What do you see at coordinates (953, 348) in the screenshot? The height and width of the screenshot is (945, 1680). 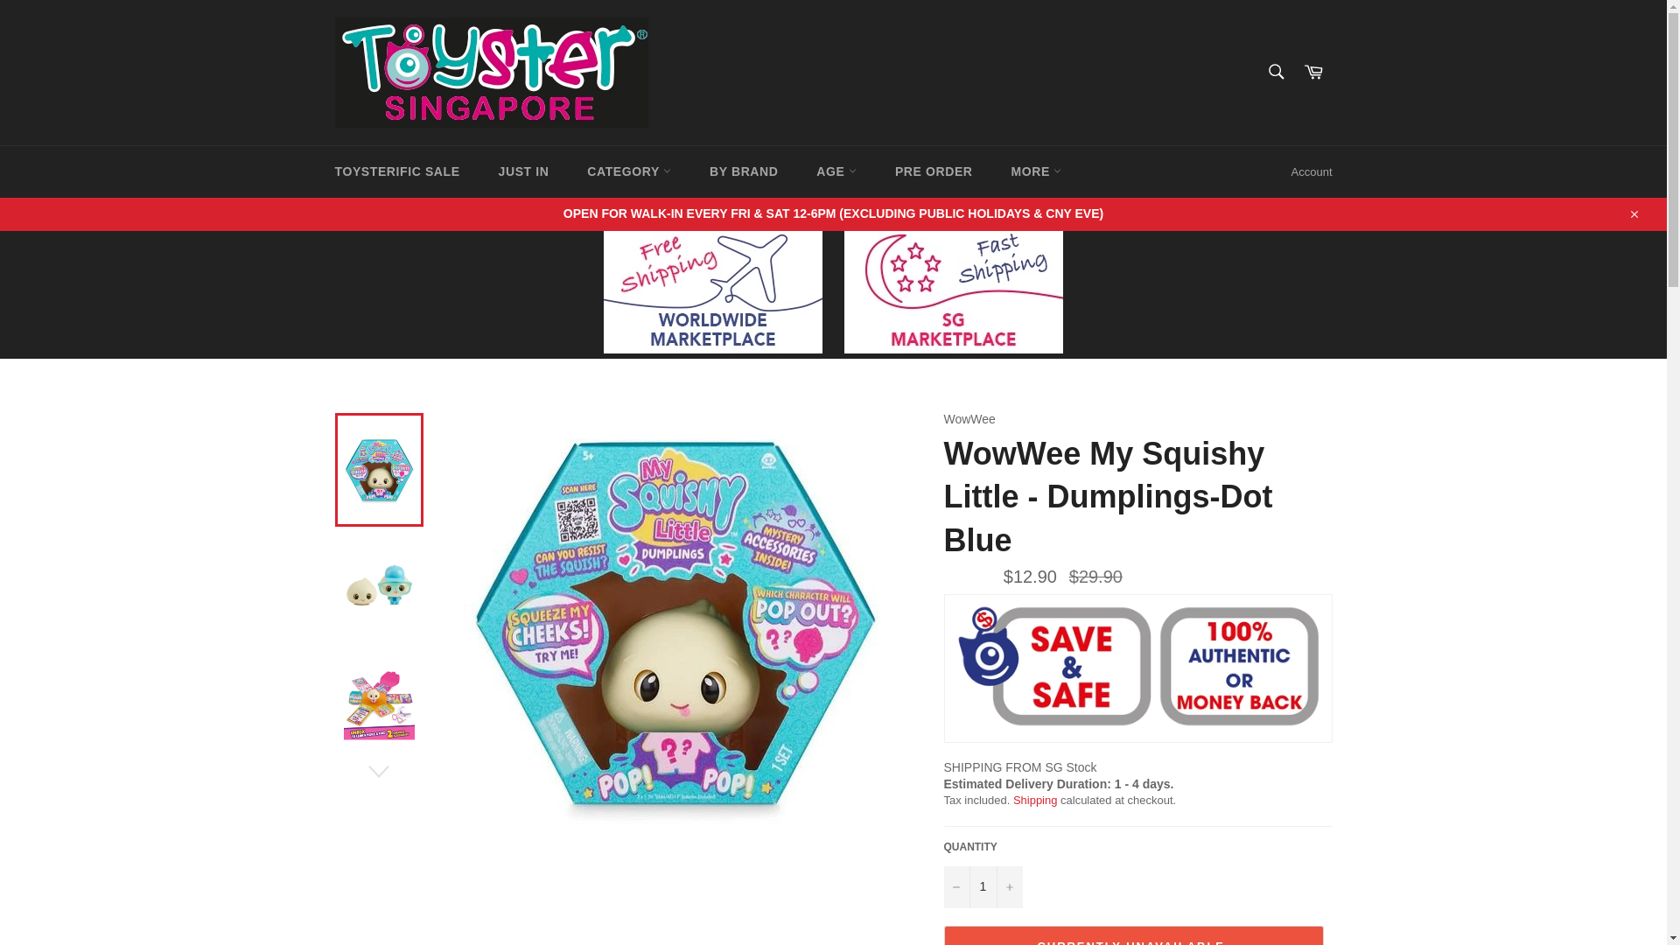 I see `TOYSTER SG Stocks` at bounding box center [953, 348].